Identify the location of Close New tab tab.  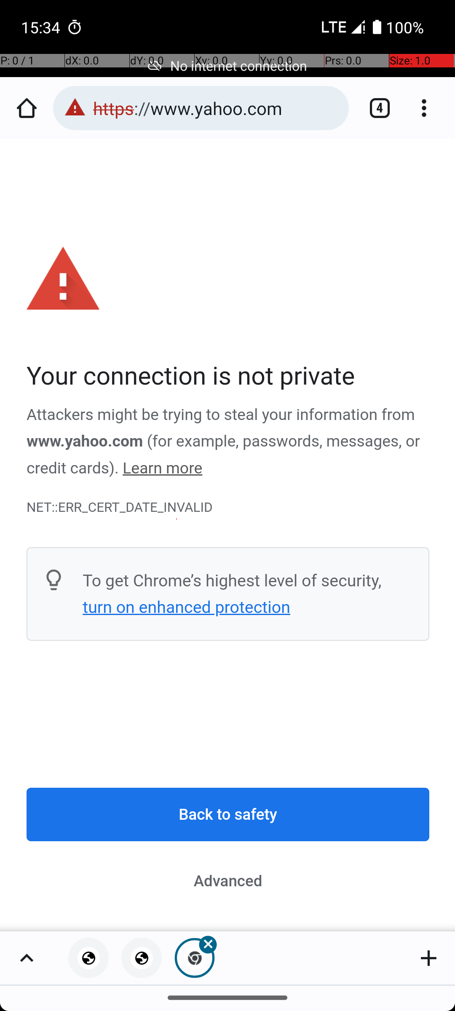
(195, 958).